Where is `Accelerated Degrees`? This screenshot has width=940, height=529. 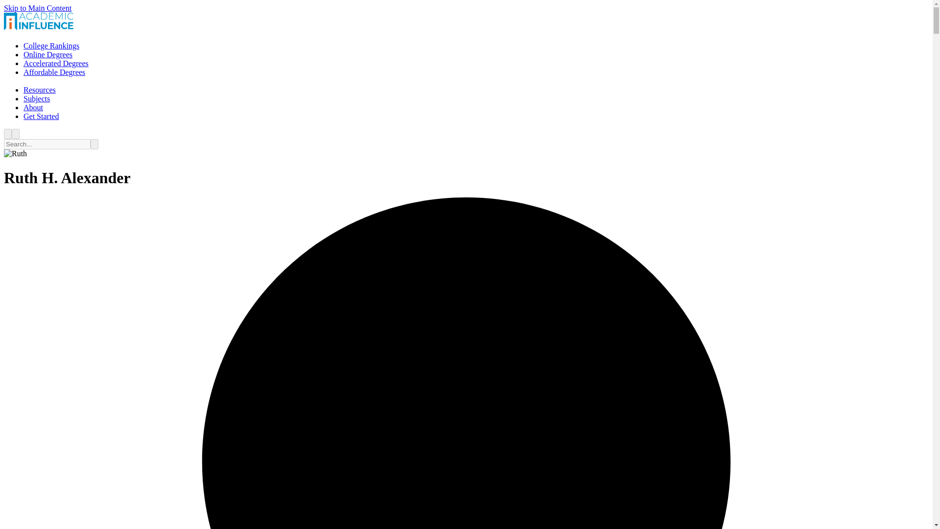
Accelerated Degrees is located at coordinates (56, 63).